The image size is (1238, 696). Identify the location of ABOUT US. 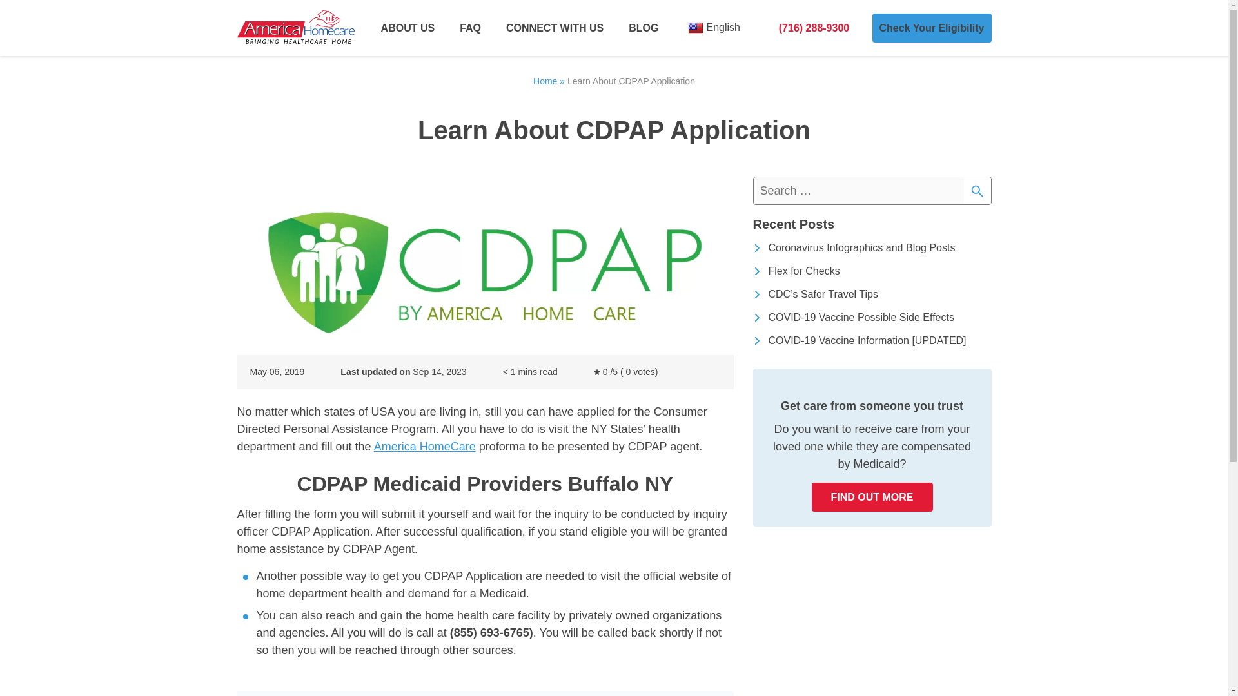
(408, 28).